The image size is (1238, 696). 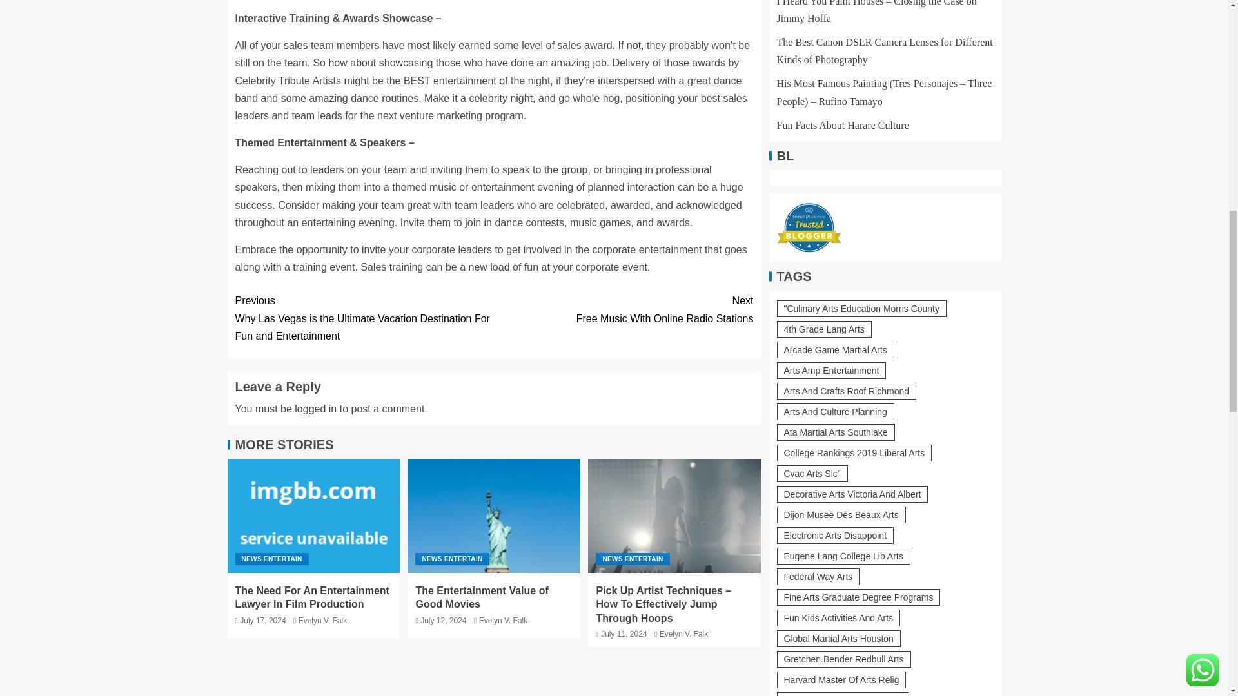 I want to click on The Need For An Entertainment Lawyer In Film Production, so click(x=311, y=597).